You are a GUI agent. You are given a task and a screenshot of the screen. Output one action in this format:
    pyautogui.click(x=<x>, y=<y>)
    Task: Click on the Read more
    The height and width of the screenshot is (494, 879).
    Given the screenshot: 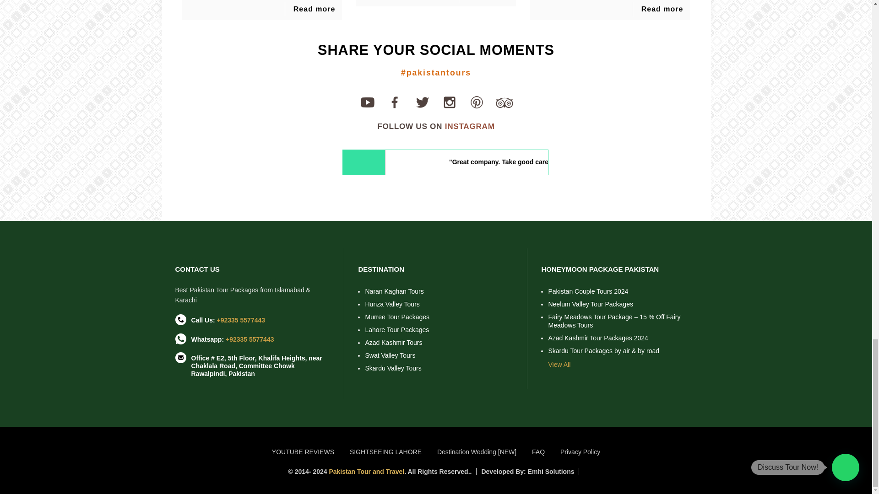 What is the action you would take?
    pyautogui.click(x=315, y=9)
    